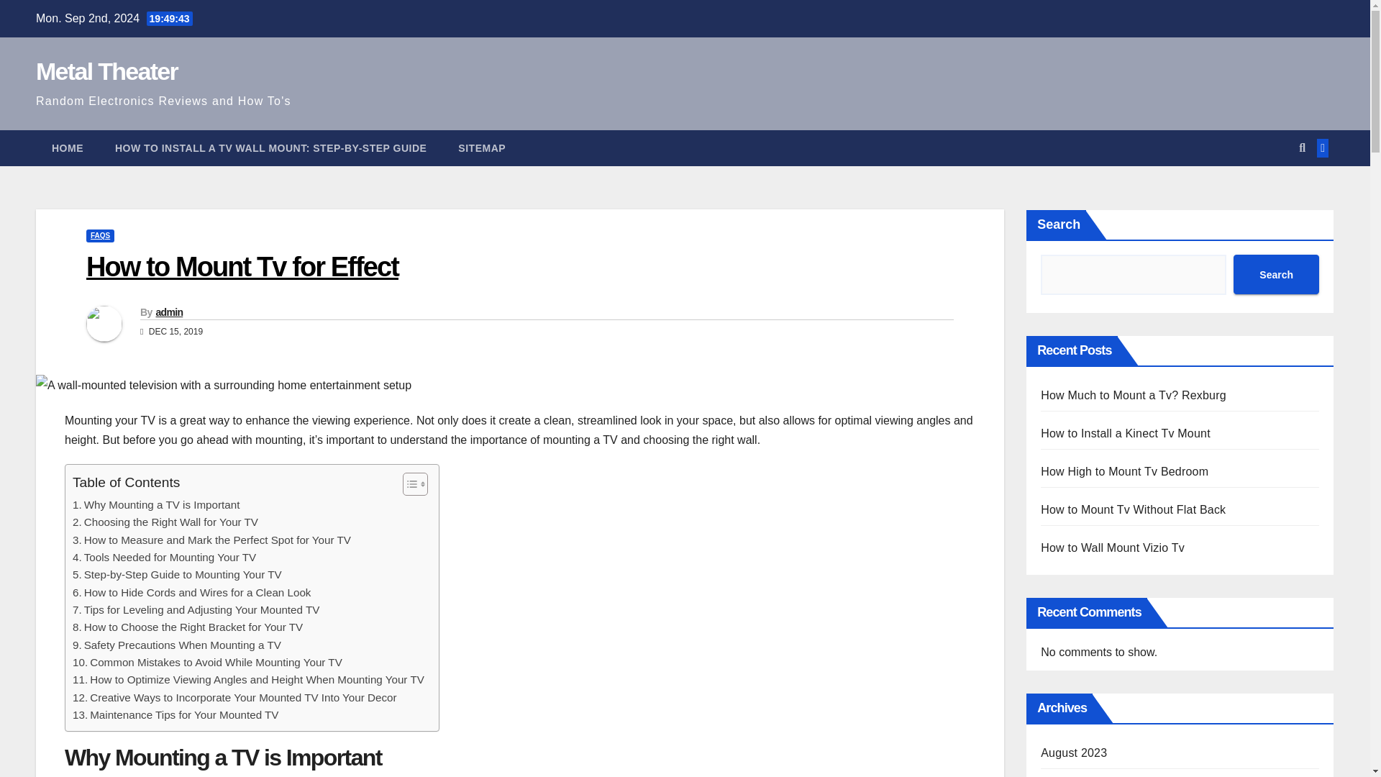  What do you see at coordinates (242, 266) in the screenshot?
I see `How to Mount Tv for Effect` at bounding box center [242, 266].